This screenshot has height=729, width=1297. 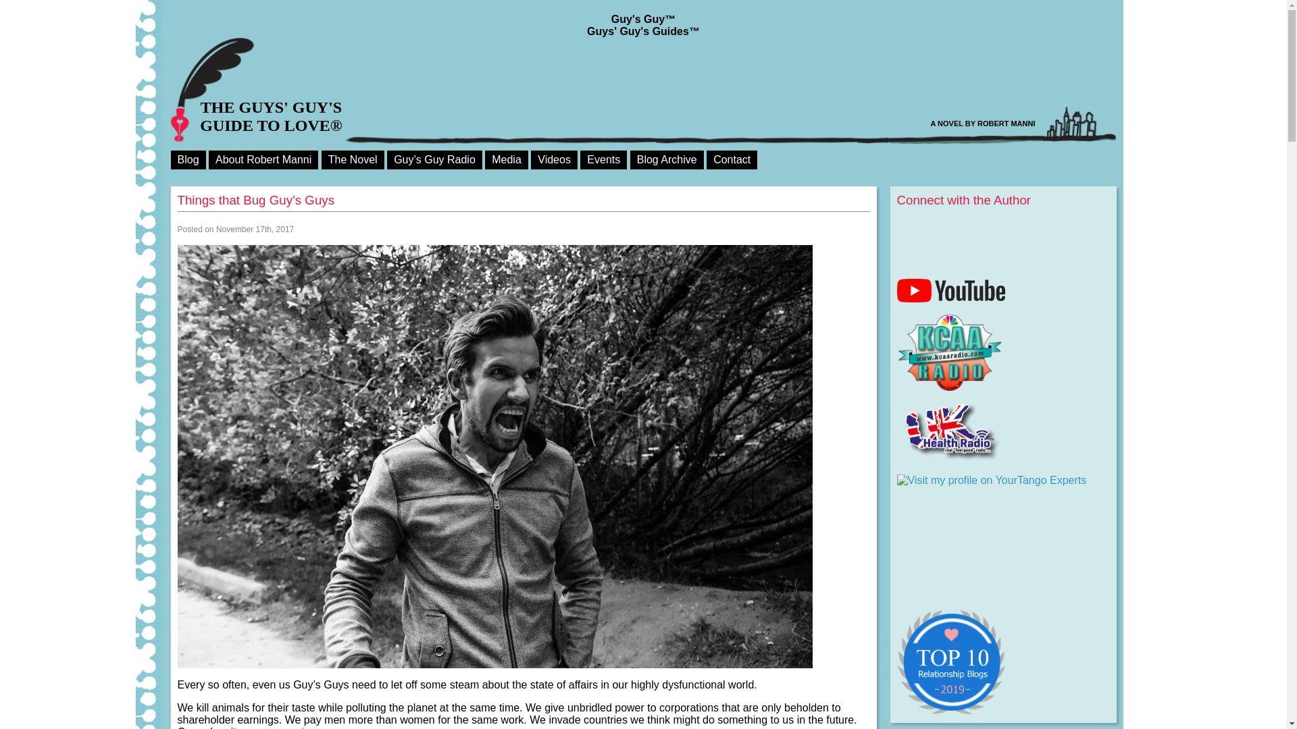 What do you see at coordinates (667, 159) in the screenshot?
I see `Blog Archive` at bounding box center [667, 159].